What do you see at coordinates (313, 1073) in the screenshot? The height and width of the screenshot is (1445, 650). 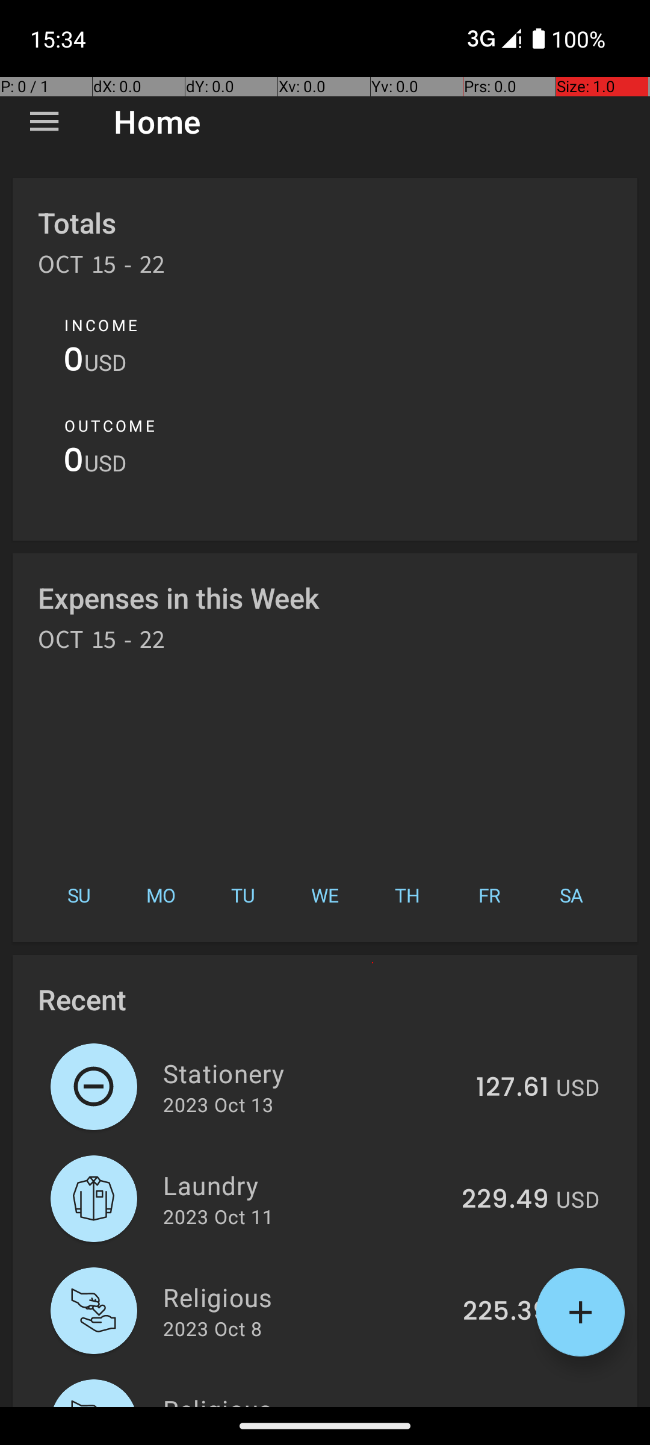 I see `Stationery` at bounding box center [313, 1073].